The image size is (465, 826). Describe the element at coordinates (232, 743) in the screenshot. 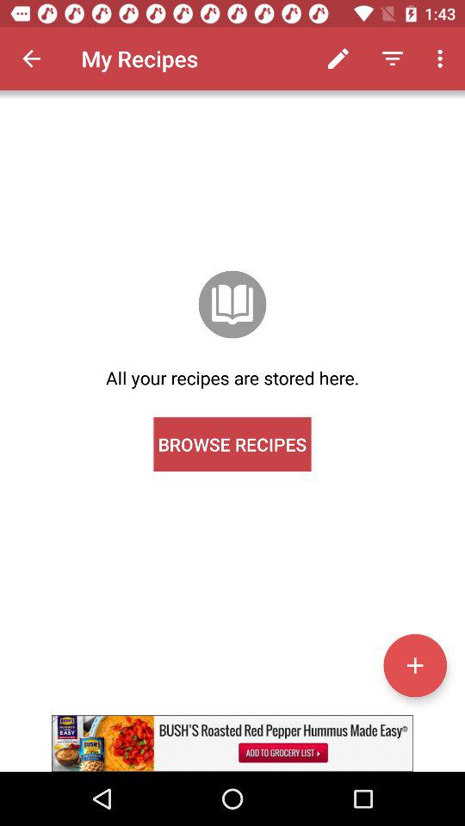

I see `advertisement` at that location.